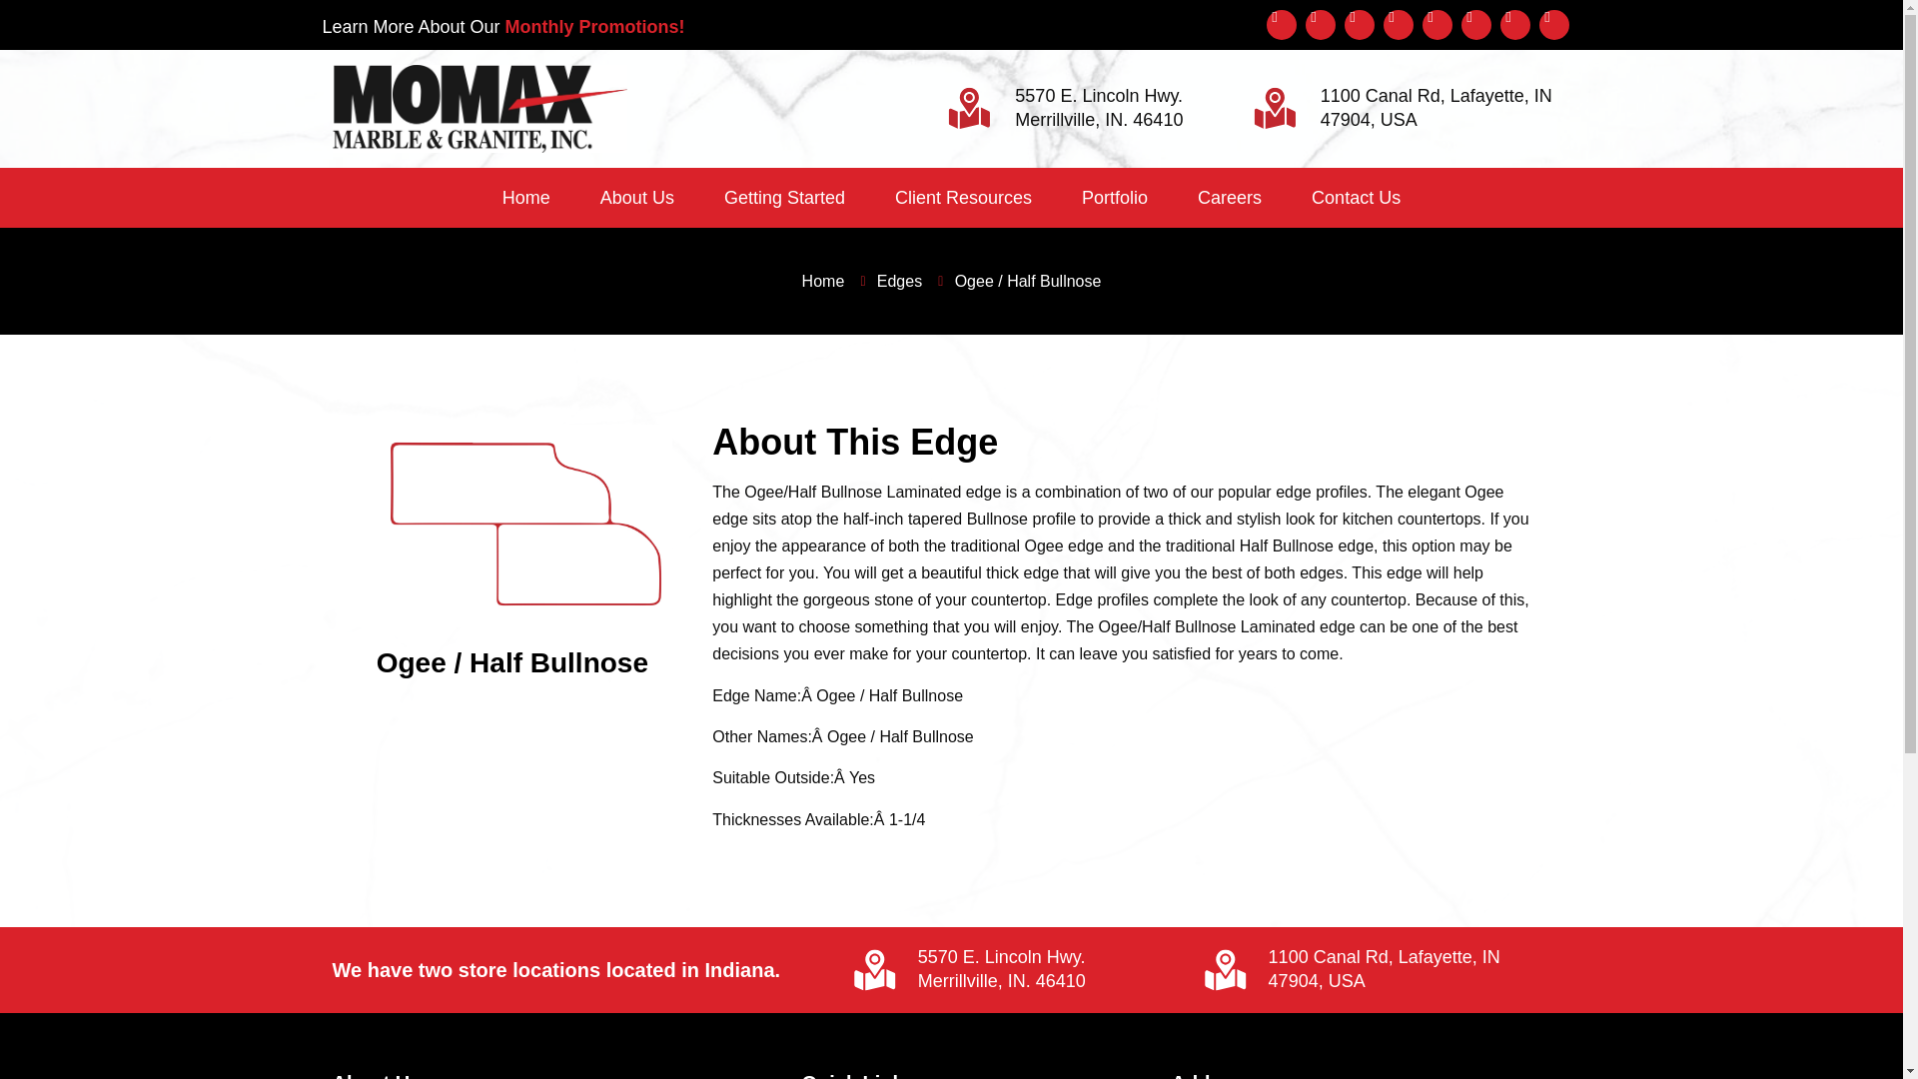  What do you see at coordinates (1229, 198) in the screenshot?
I see `Careers` at bounding box center [1229, 198].